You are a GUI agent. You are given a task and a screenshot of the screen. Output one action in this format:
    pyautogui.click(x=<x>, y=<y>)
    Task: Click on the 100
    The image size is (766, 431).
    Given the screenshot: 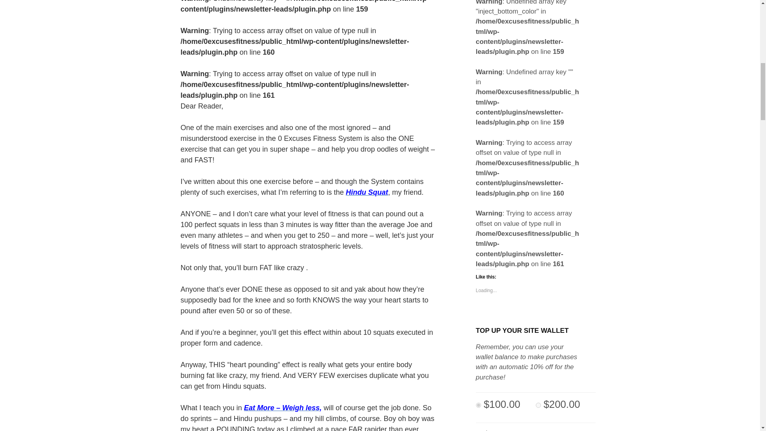 What is the action you would take?
    pyautogui.click(x=478, y=405)
    